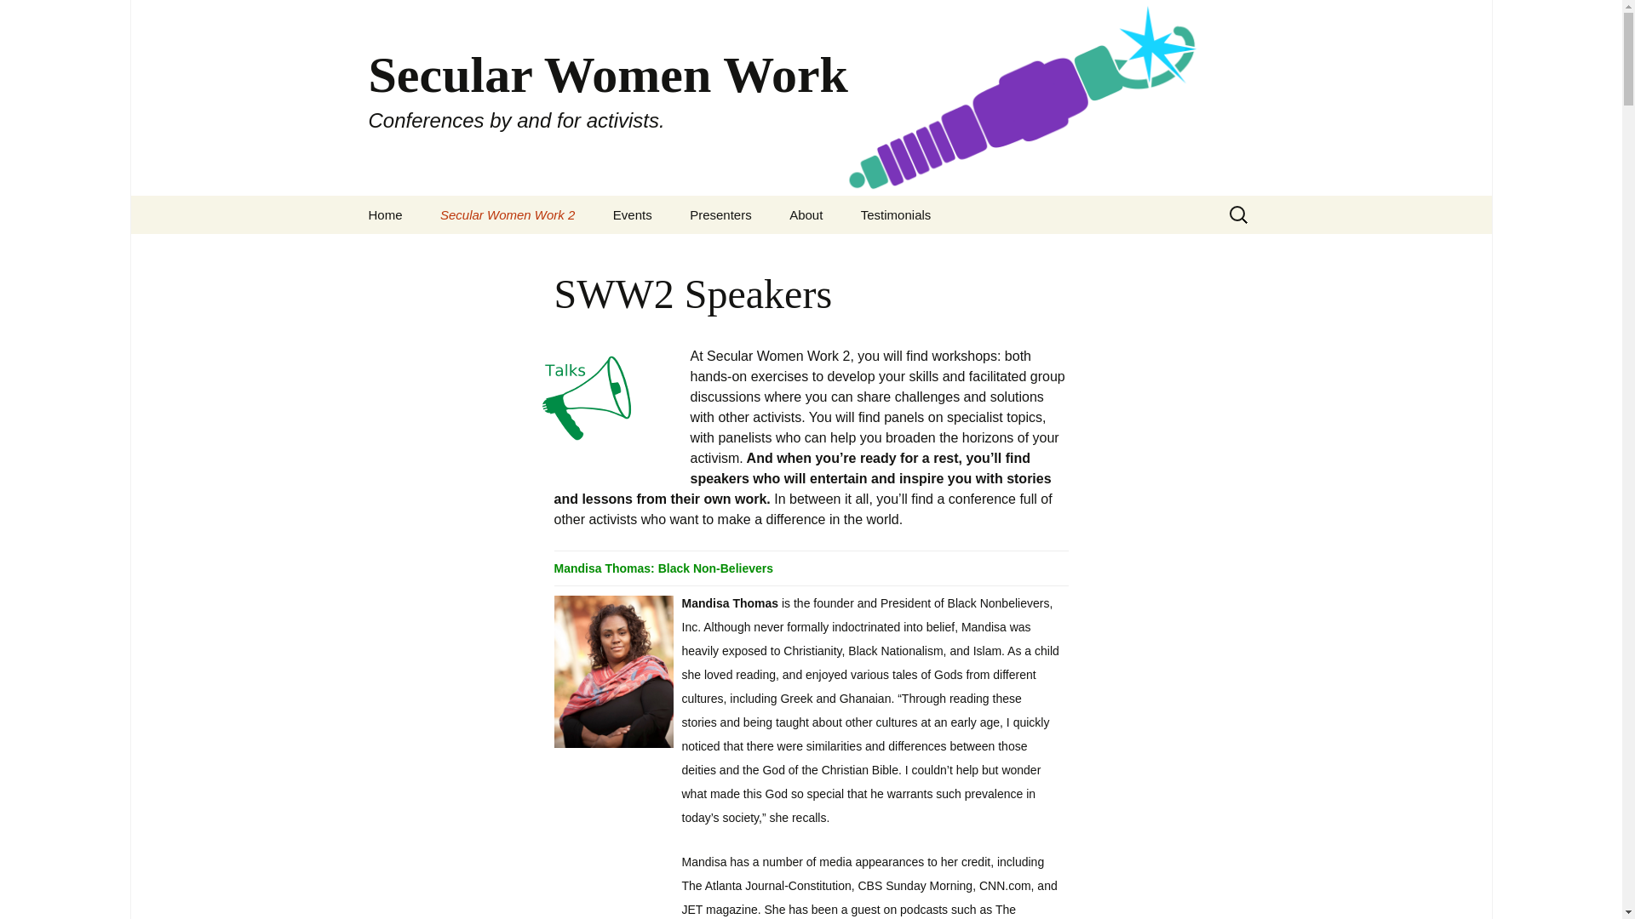 This screenshot has height=919, width=1635. I want to click on Home, so click(385, 214).